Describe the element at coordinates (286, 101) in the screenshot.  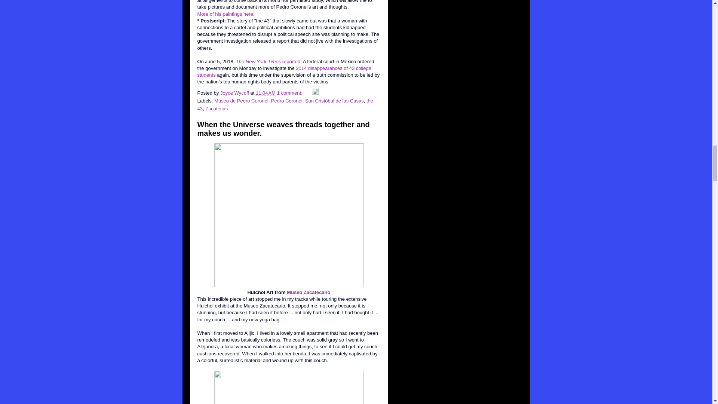
I see `Pedro Coronel` at that location.